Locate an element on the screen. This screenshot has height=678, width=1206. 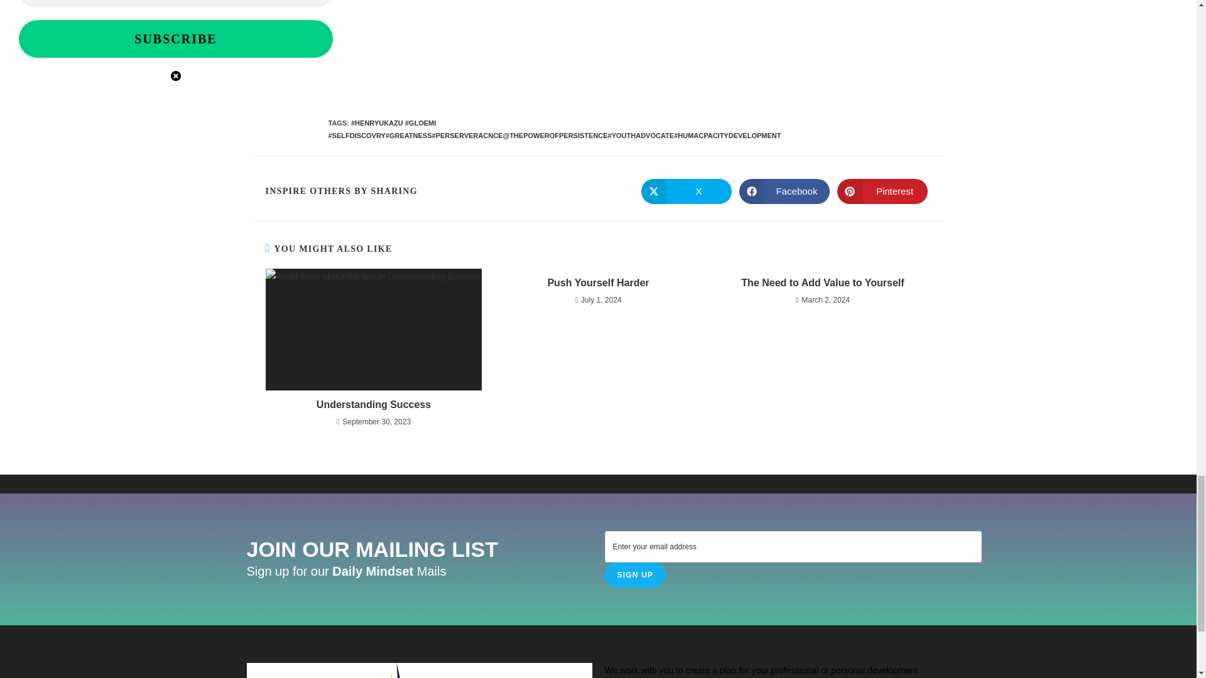
X is located at coordinates (685, 191).